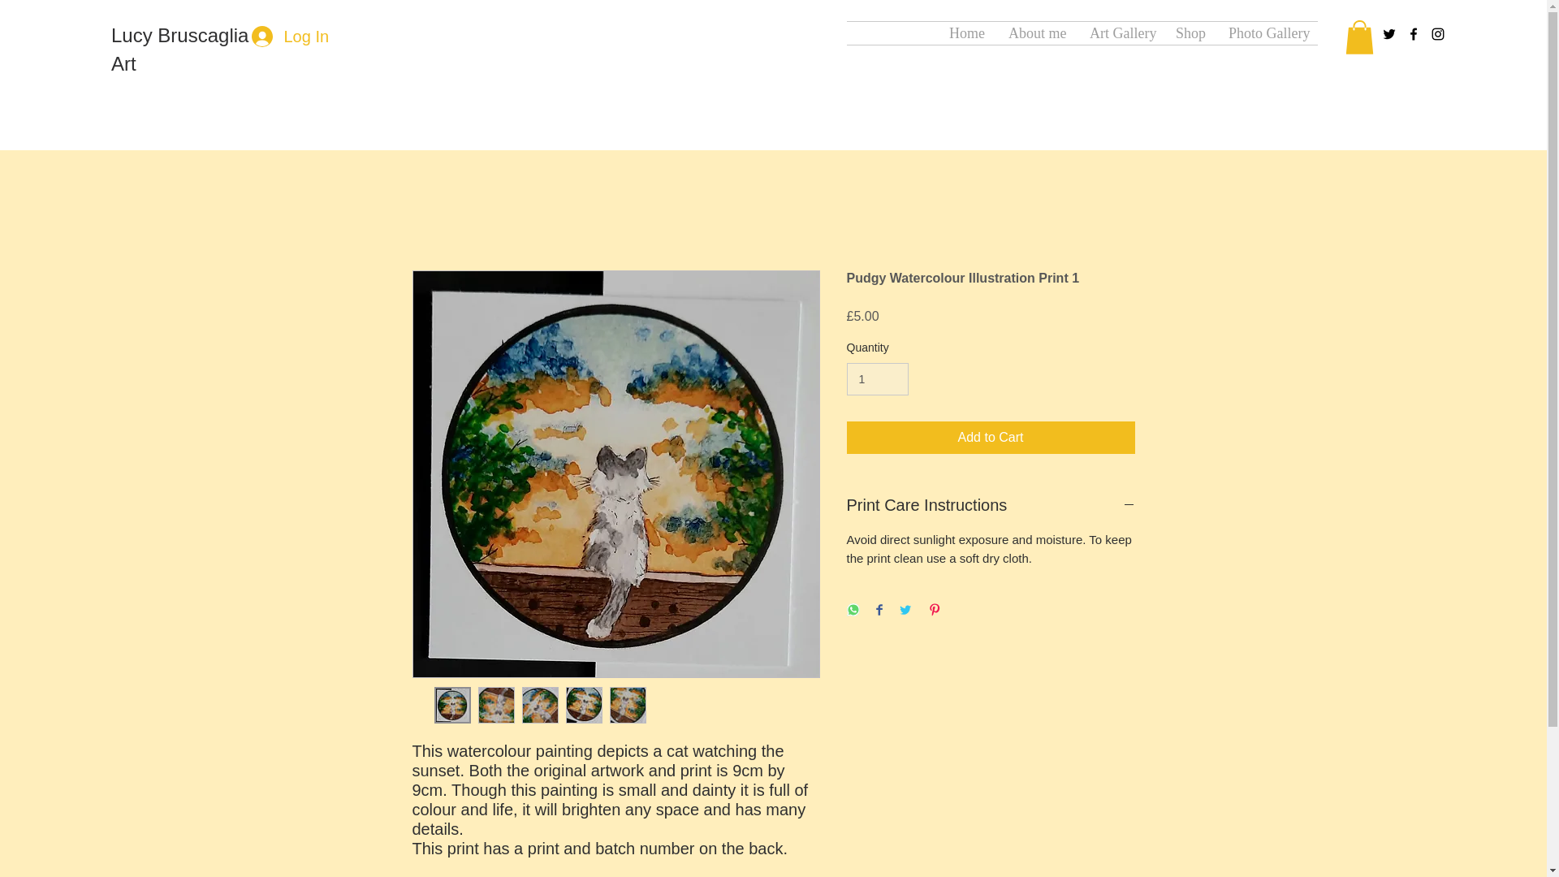  Describe the element at coordinates (991, 505) in the screenshot. I see `Print Care Instructions` at that location.